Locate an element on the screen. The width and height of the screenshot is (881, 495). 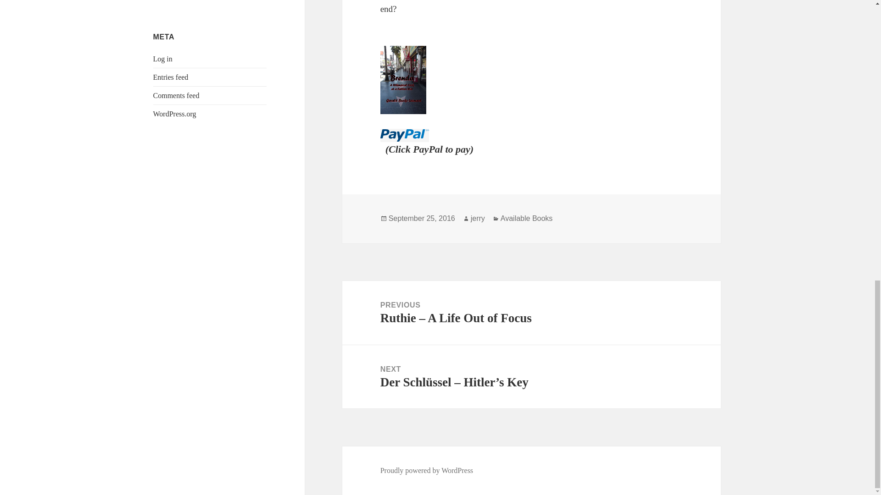
Comments feed is located at coordinates (176, 95).